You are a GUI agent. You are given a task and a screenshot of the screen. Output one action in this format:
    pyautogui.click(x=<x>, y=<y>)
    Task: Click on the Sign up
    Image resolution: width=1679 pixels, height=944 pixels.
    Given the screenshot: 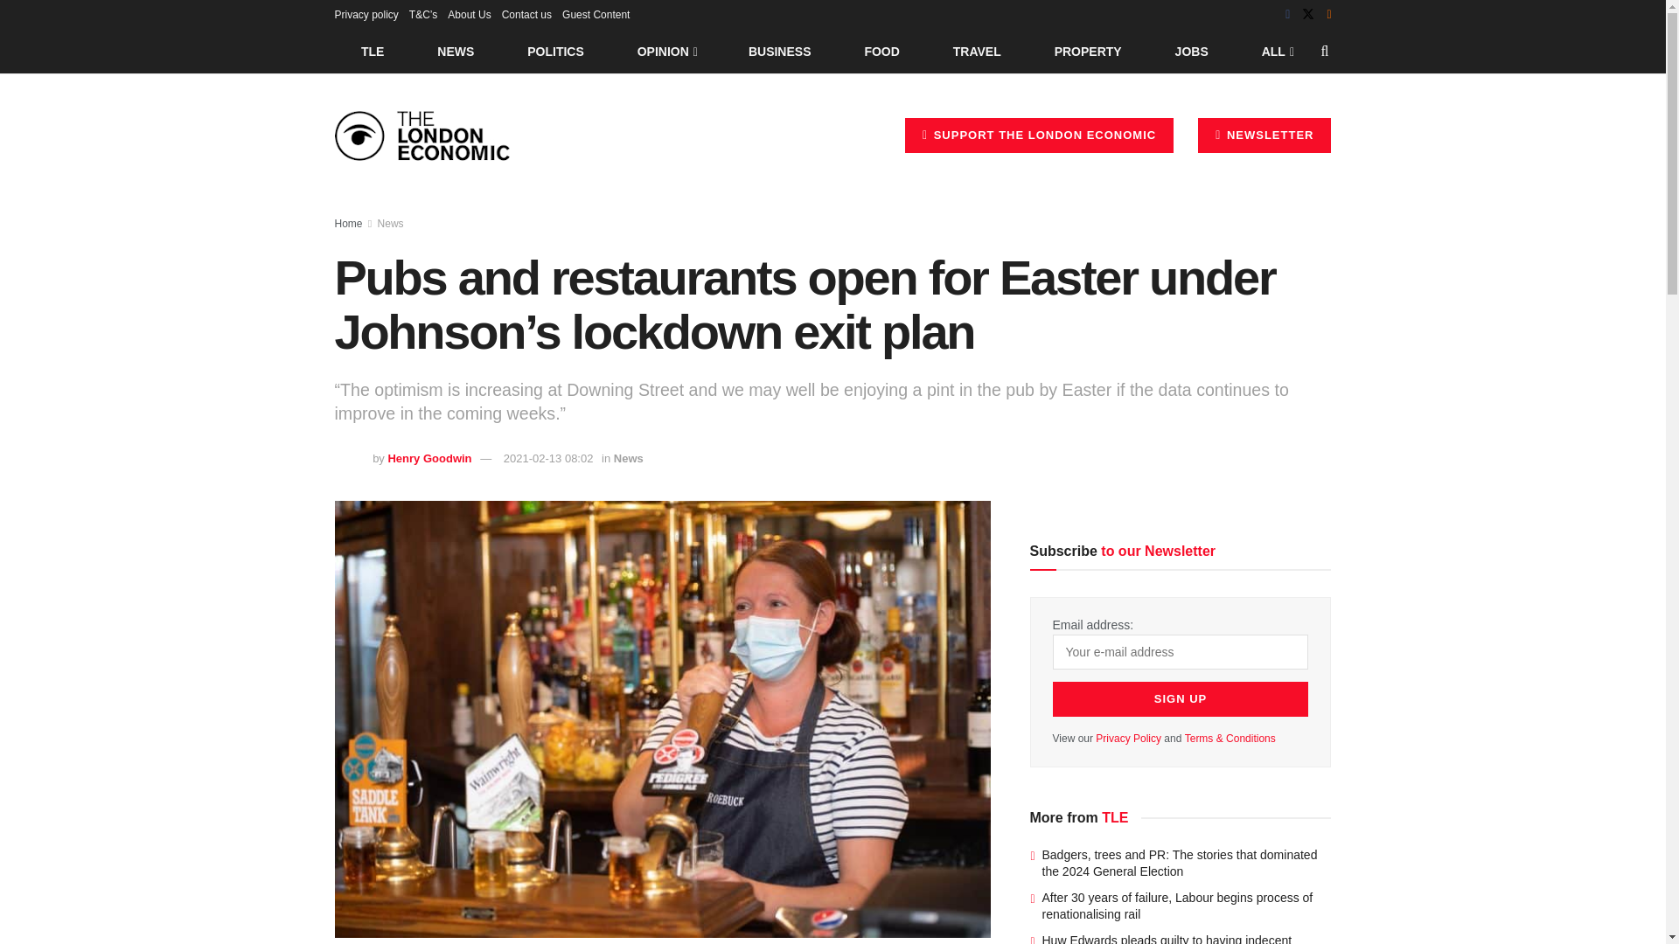 What is the action you would take?
    pyautogui.click(x=1181, y=698)
    